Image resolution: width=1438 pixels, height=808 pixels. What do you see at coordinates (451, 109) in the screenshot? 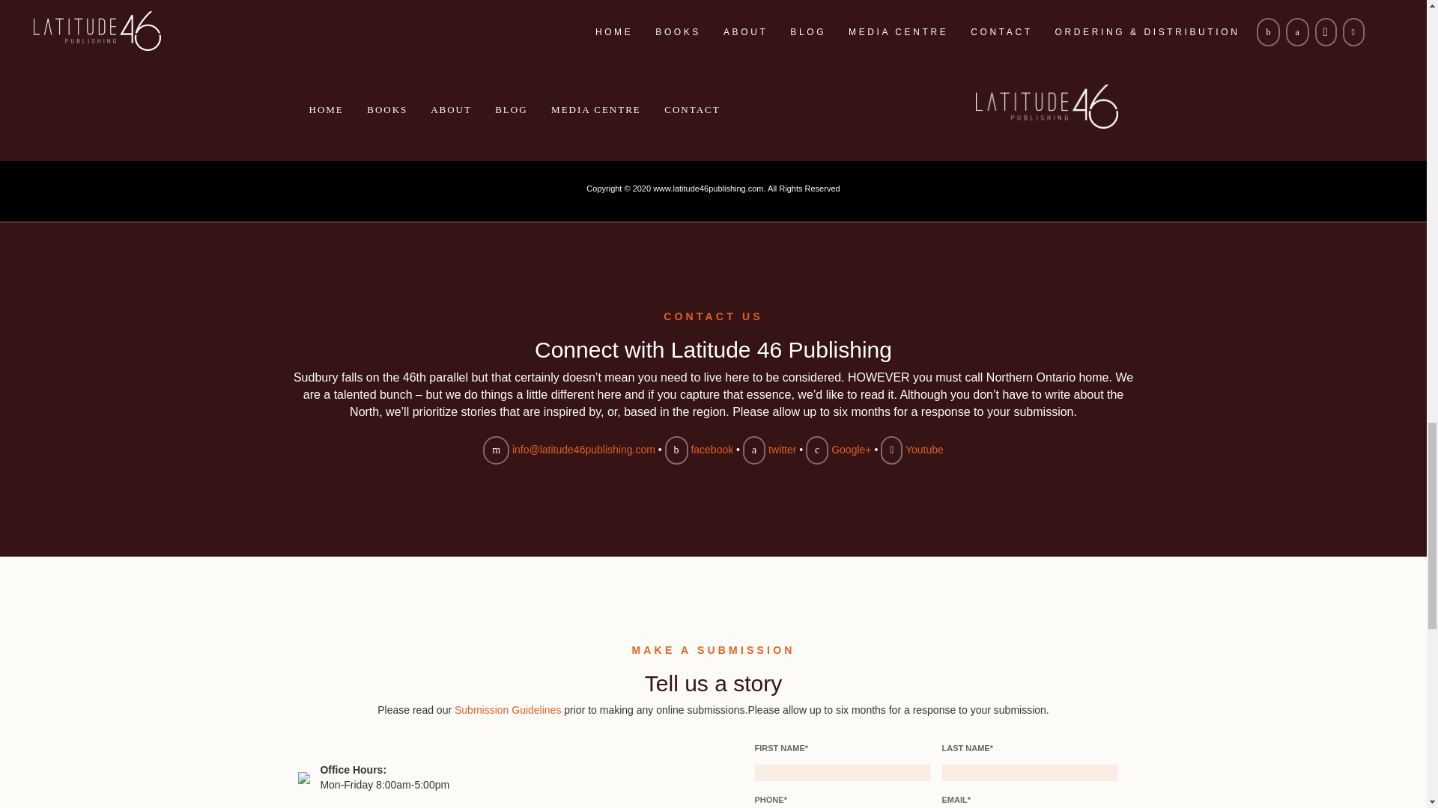
I see `ABOUT` at bounding box center [451, 109].